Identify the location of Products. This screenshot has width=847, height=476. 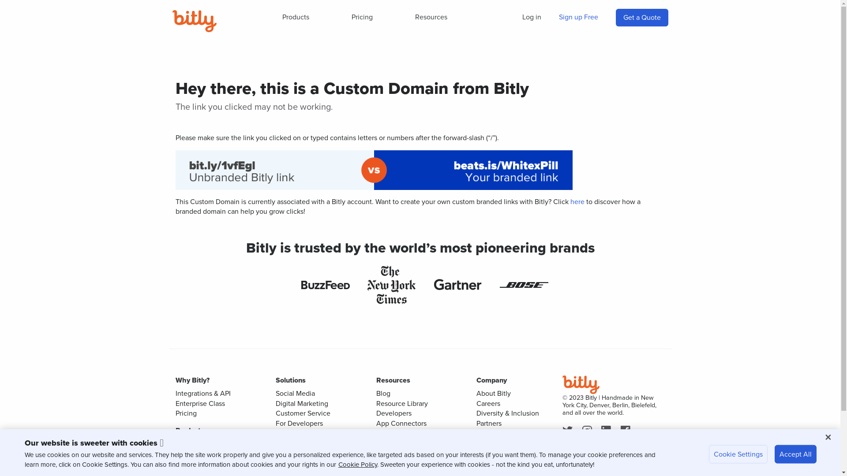
(296, 17).